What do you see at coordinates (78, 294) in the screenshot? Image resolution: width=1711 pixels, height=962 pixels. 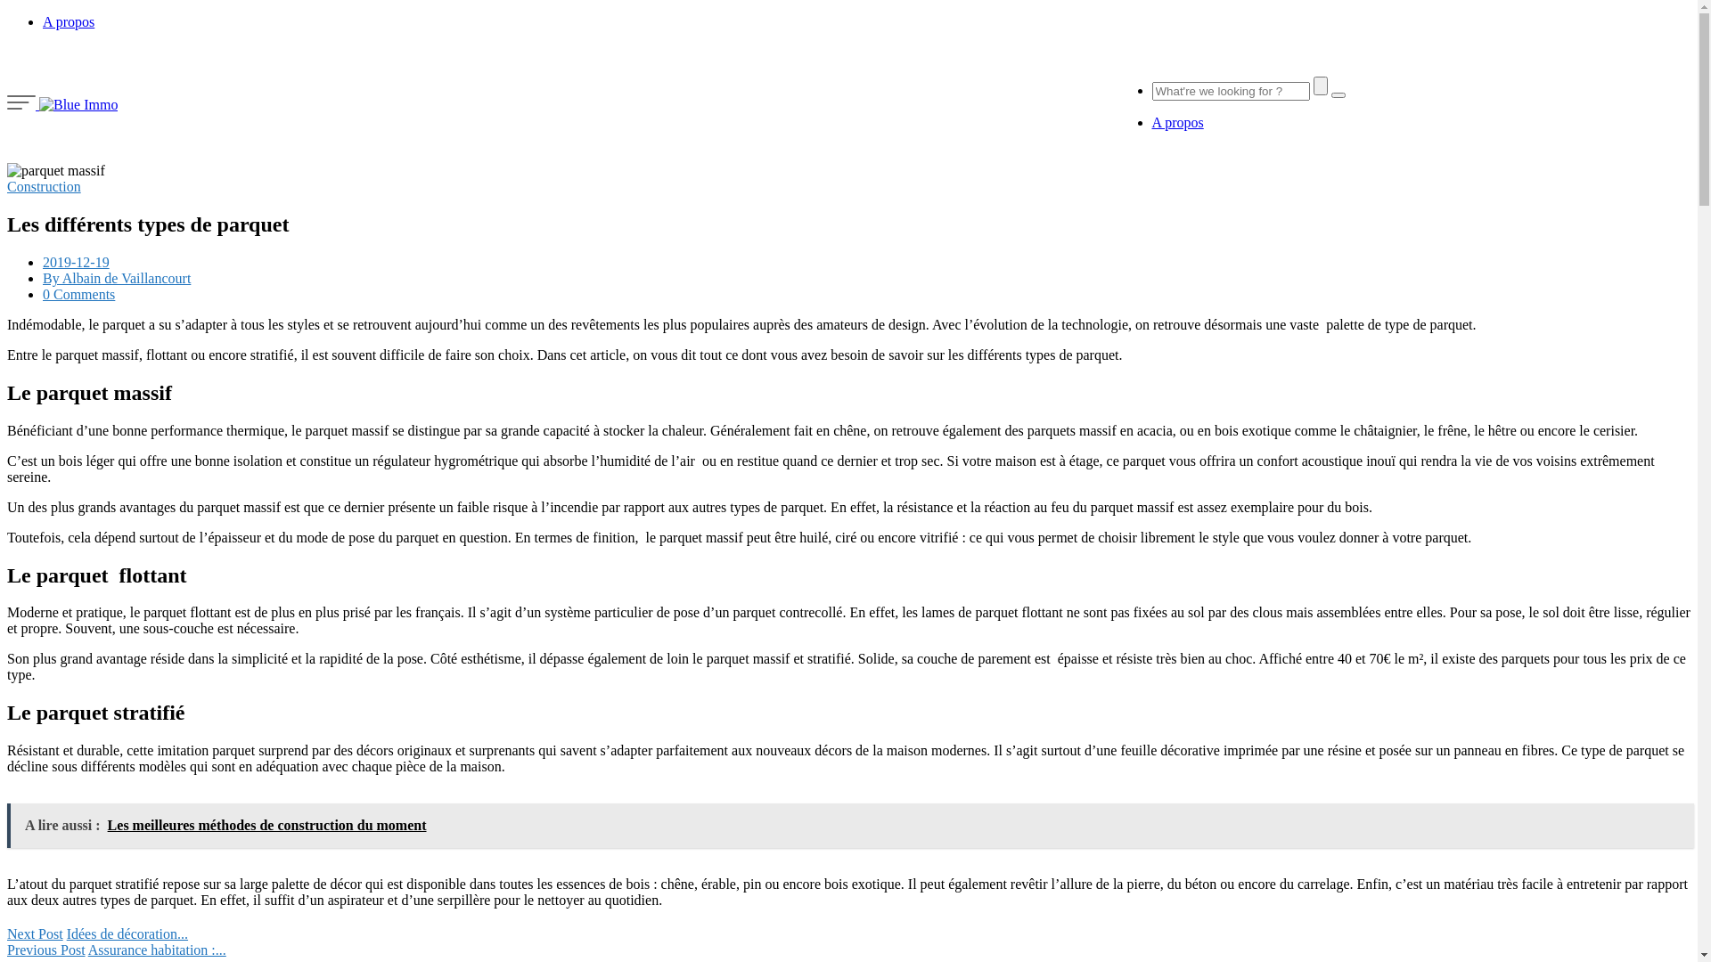 I see `0 Comments` at bounding box center [78, 294].